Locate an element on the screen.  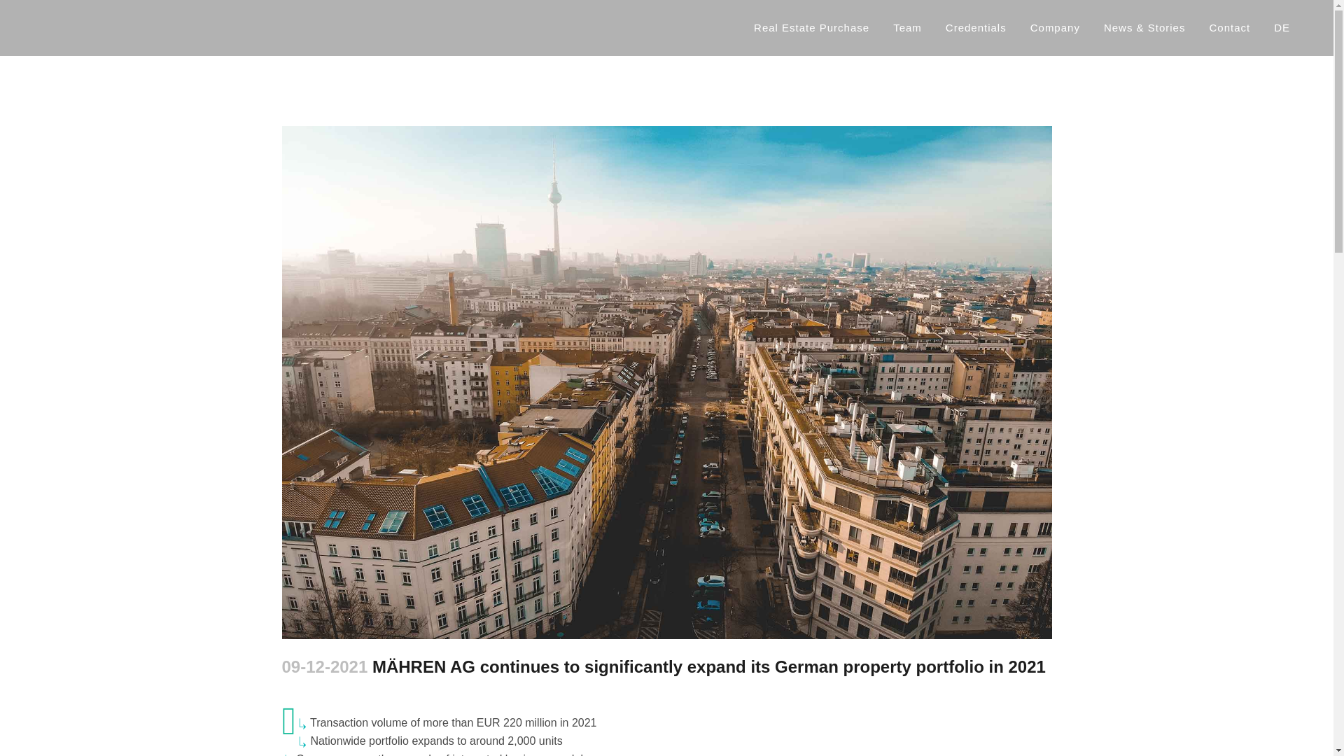
Company is located at coordinates (1055, 28).